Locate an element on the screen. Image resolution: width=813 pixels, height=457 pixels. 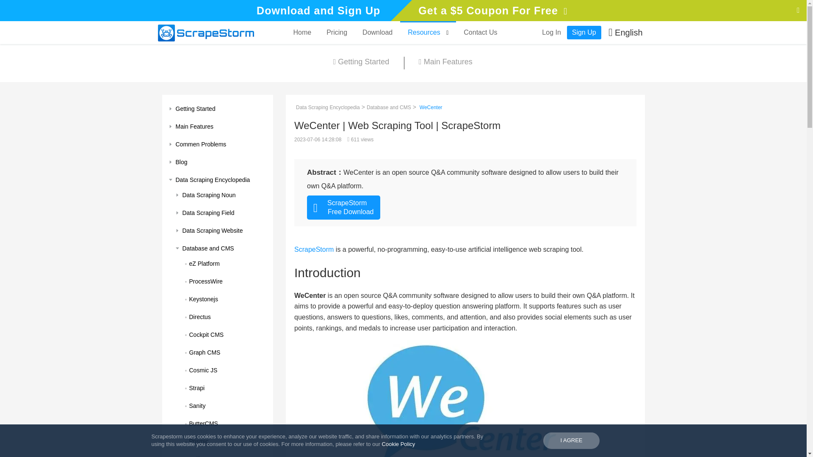
Home is located at coordinates (301, 32).